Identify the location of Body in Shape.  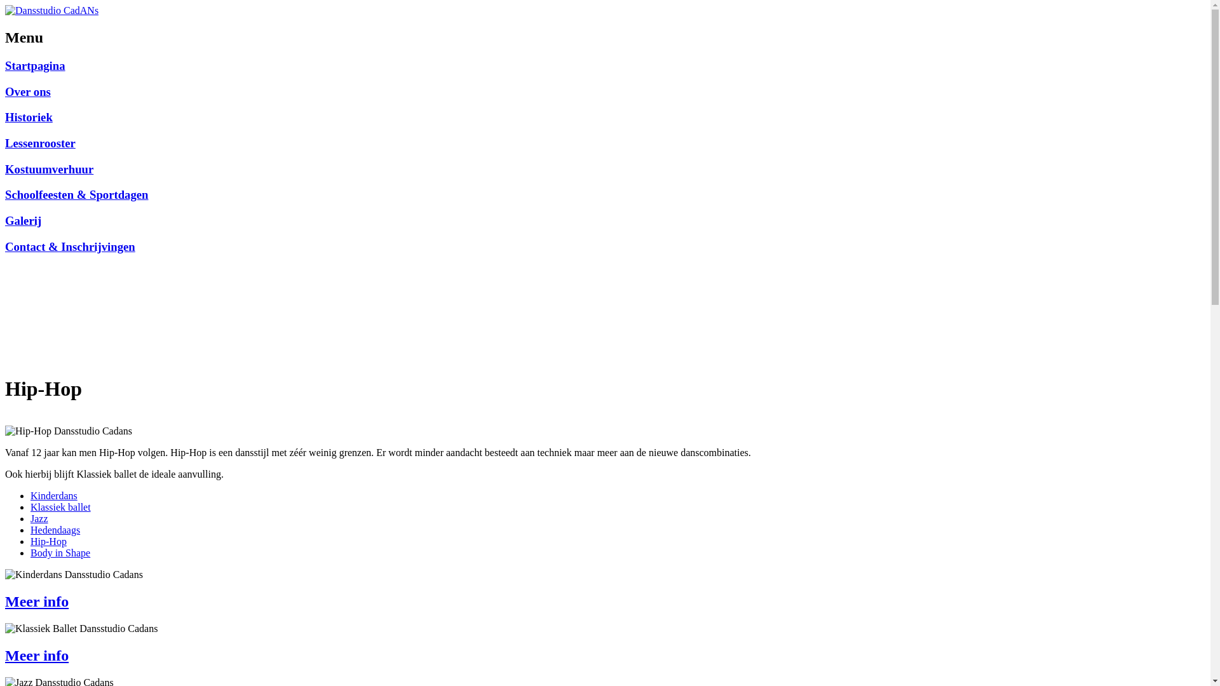
(60, 553).